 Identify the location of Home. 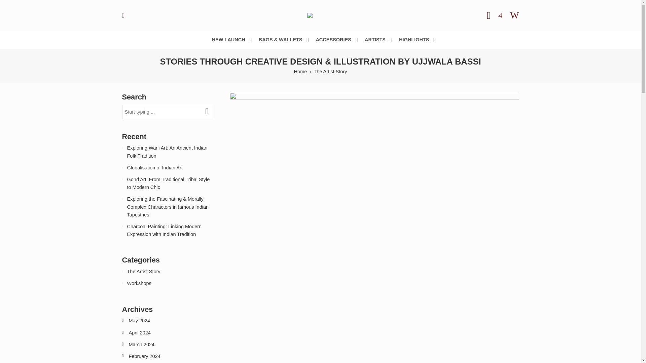
(300, 71).